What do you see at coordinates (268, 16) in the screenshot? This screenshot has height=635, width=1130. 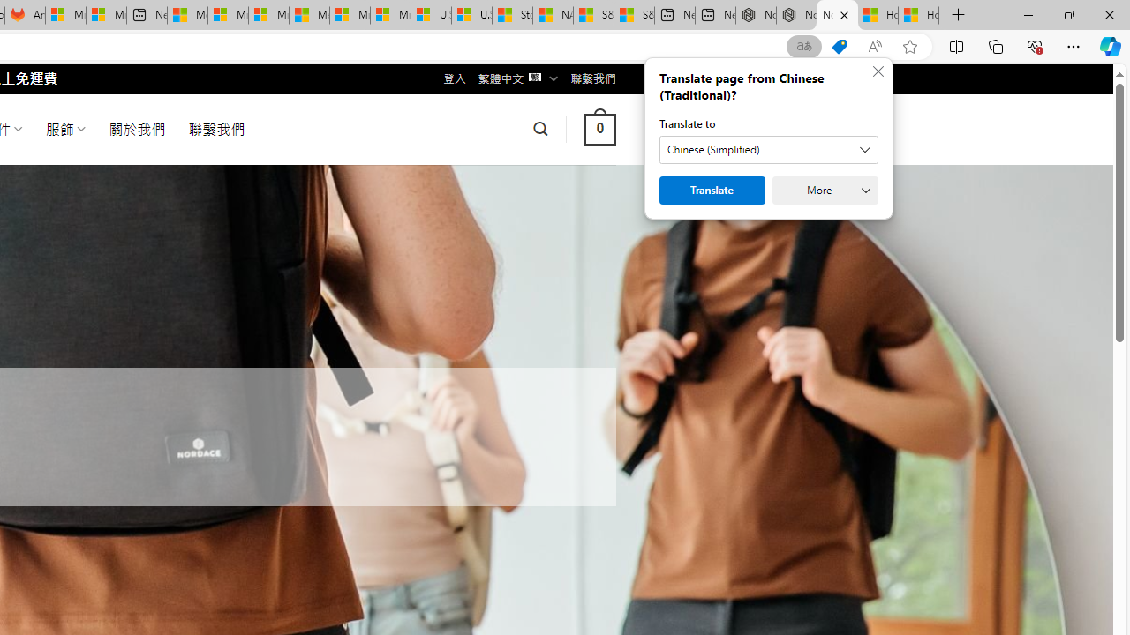 I see `Microsoft account | Home` at bounding box center [268, 16].